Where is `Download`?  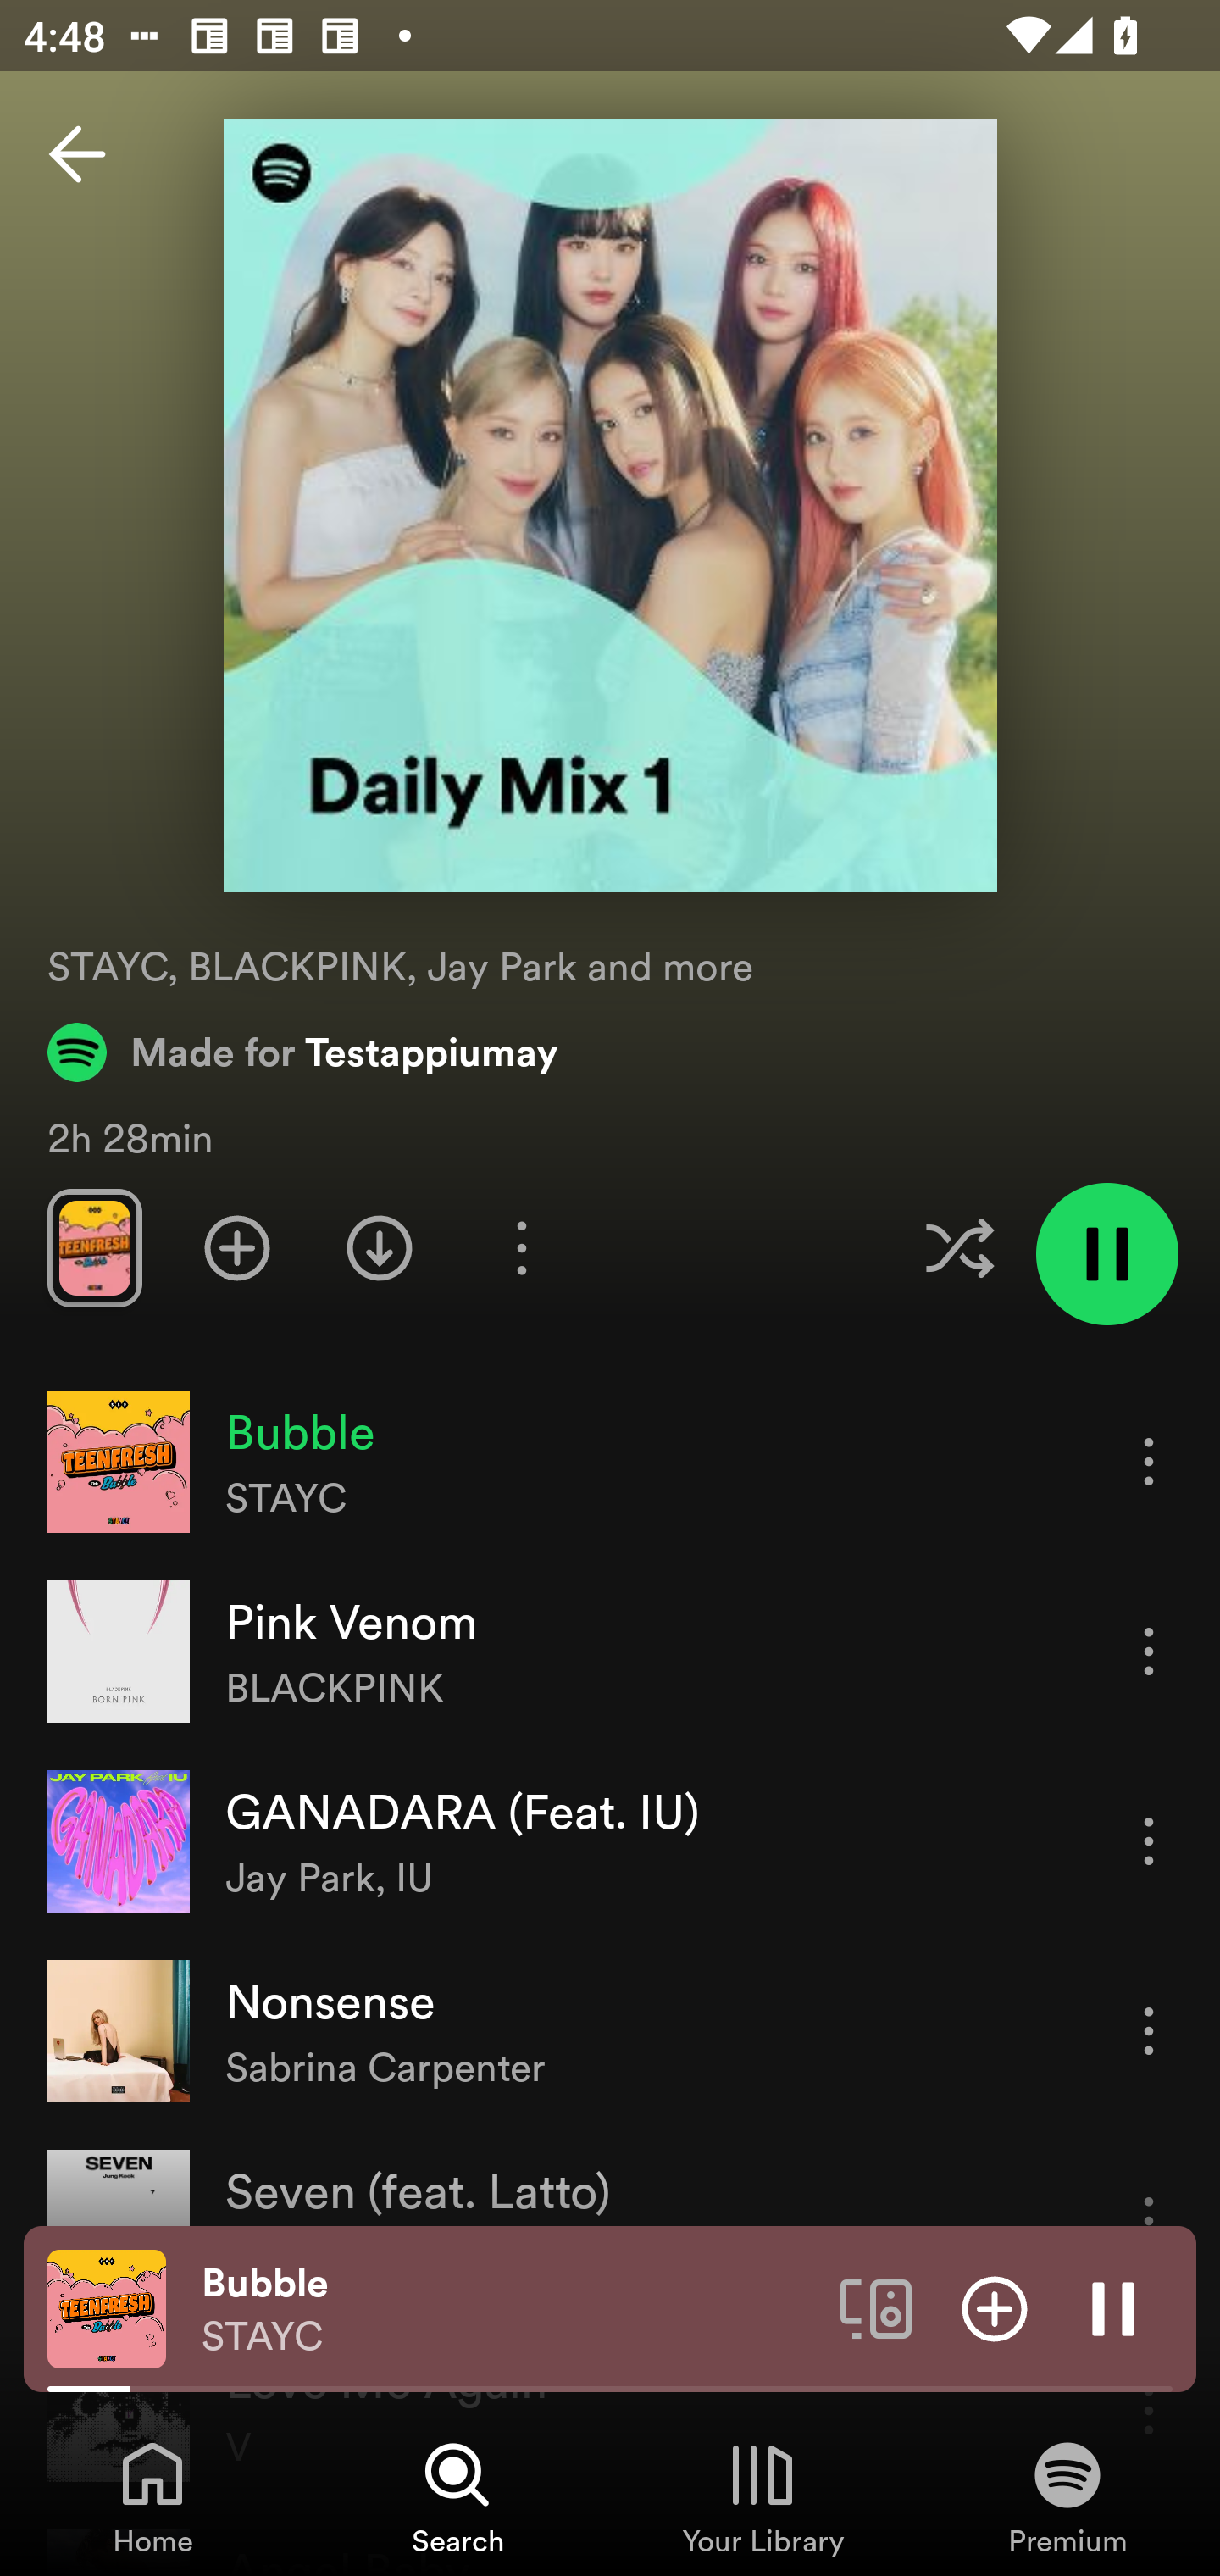 Download is located at coordinates (380, 1247).